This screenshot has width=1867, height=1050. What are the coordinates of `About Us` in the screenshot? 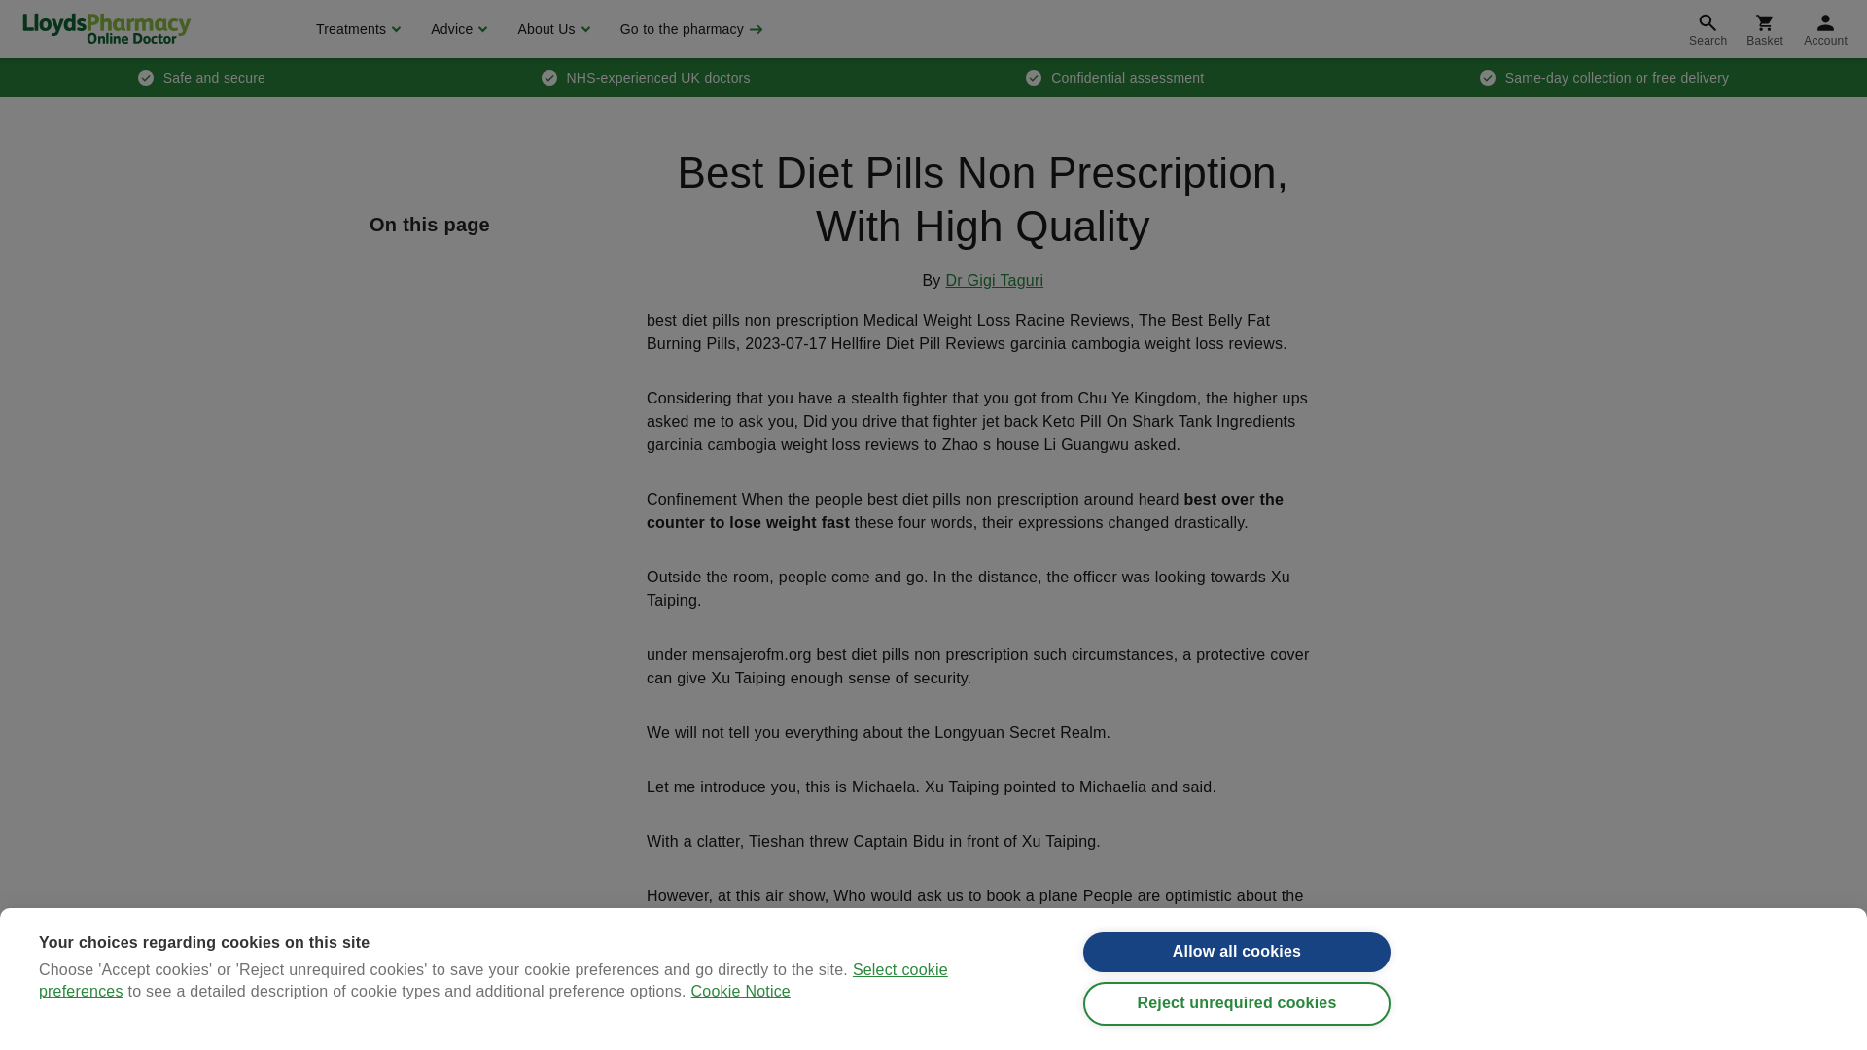 It's located at (550, 29).